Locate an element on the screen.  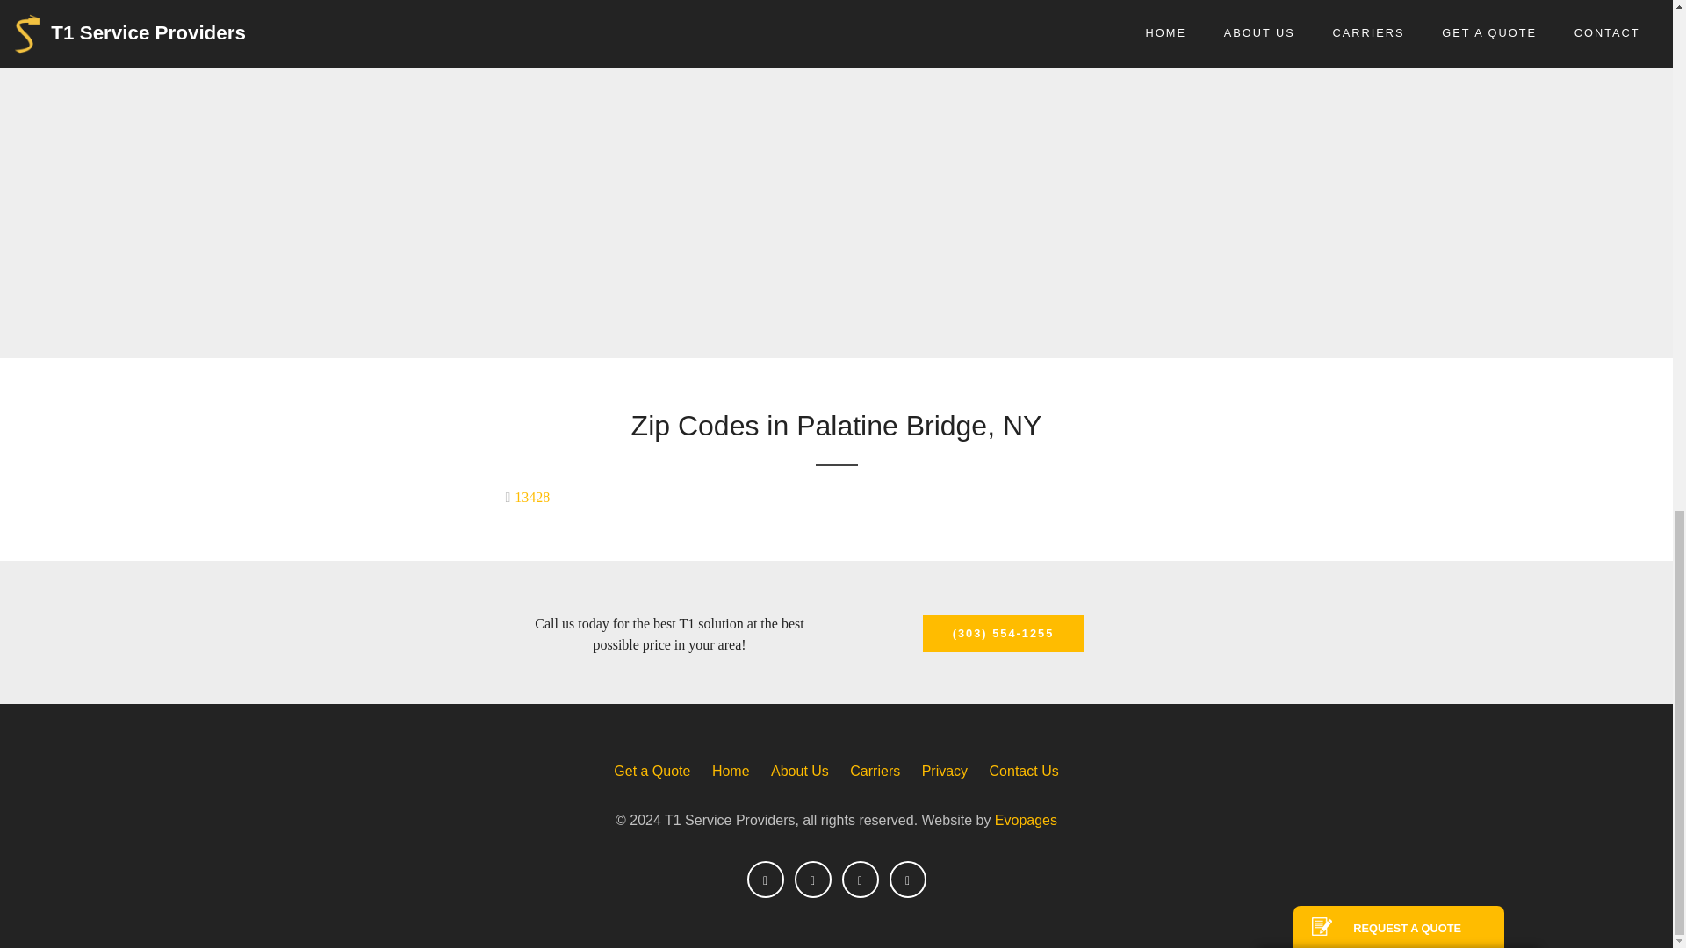
Get a Quote is located at coordinates (652, 771).